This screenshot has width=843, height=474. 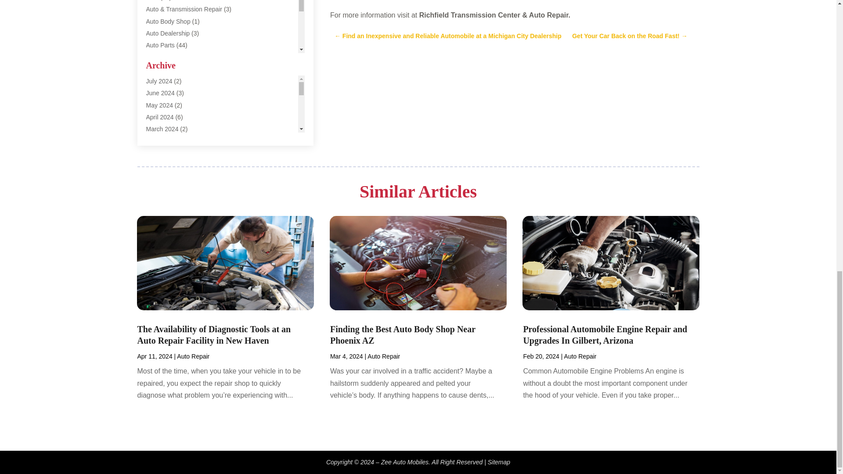 What do you see at coordinates (173, 129) in the screenshot?
I see `Automotive Industry` at bounding box center [173, 129].